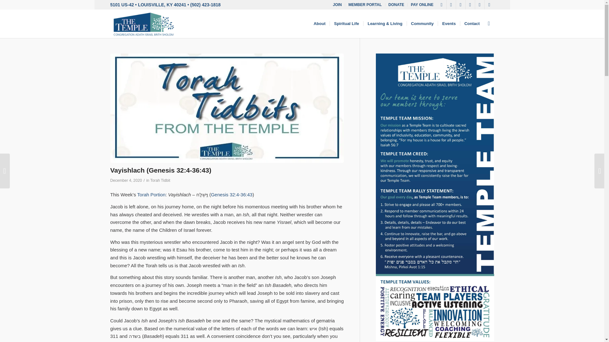 The height and width of the screenshot is (342, 609). I want to click on Make an online payment, so click(422, 5).